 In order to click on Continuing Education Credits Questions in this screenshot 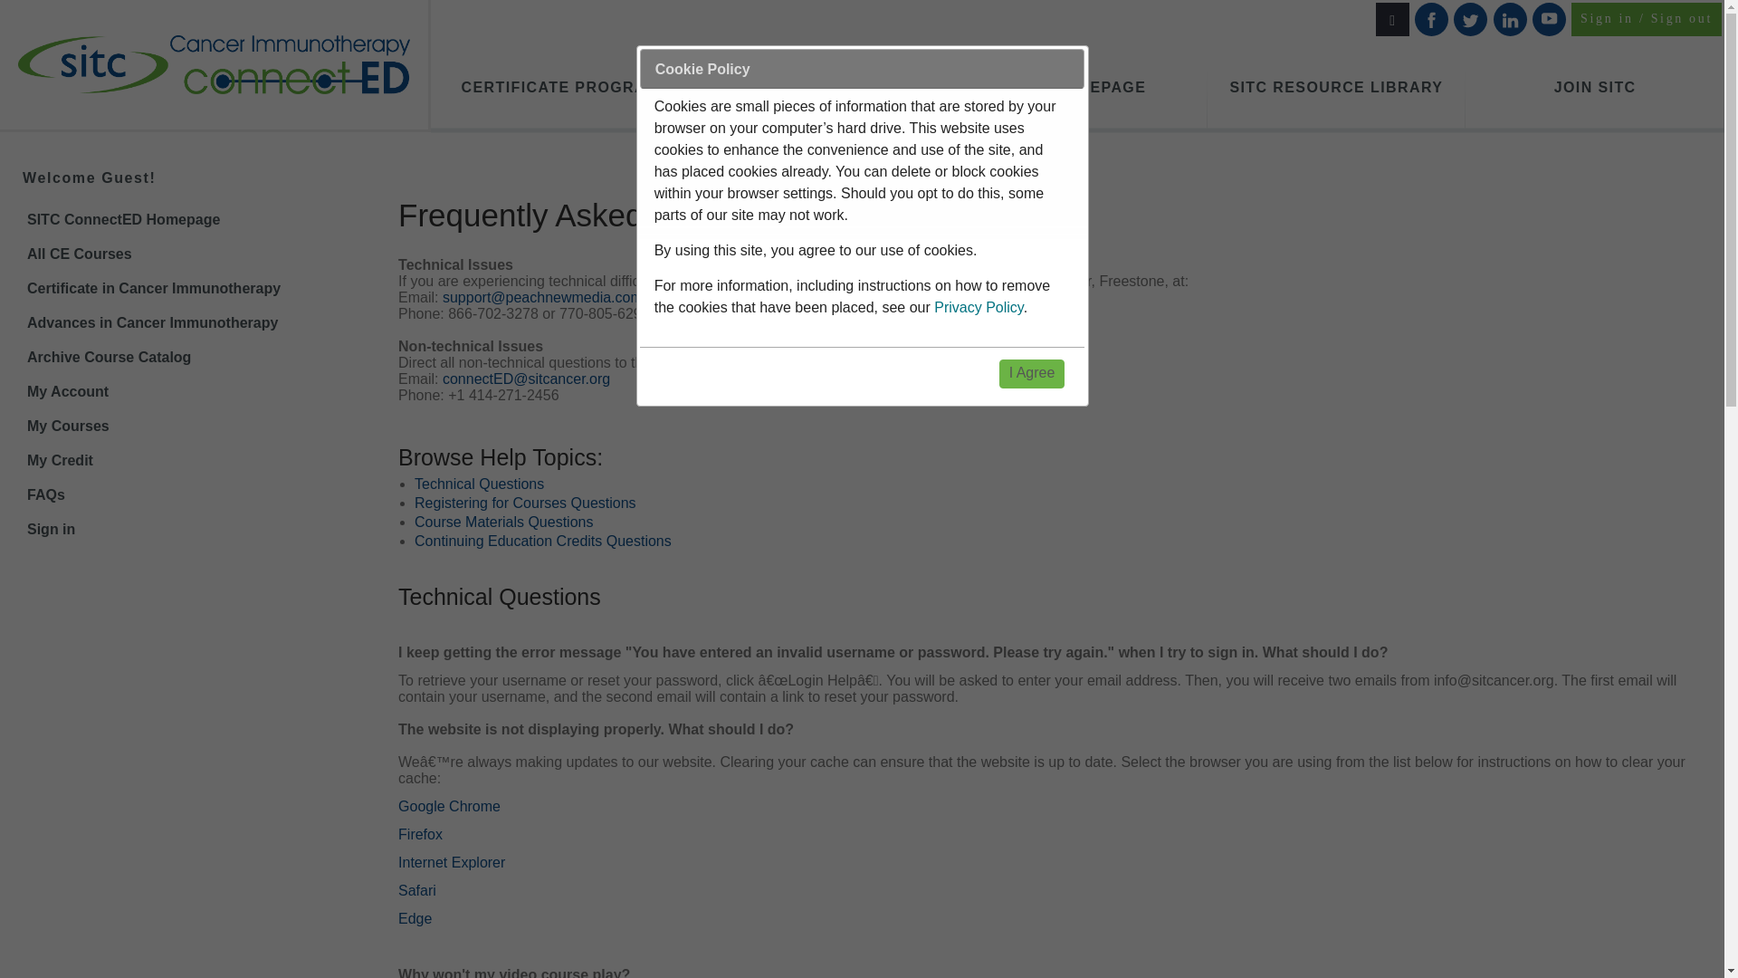, I will do `click(543, 540)`.